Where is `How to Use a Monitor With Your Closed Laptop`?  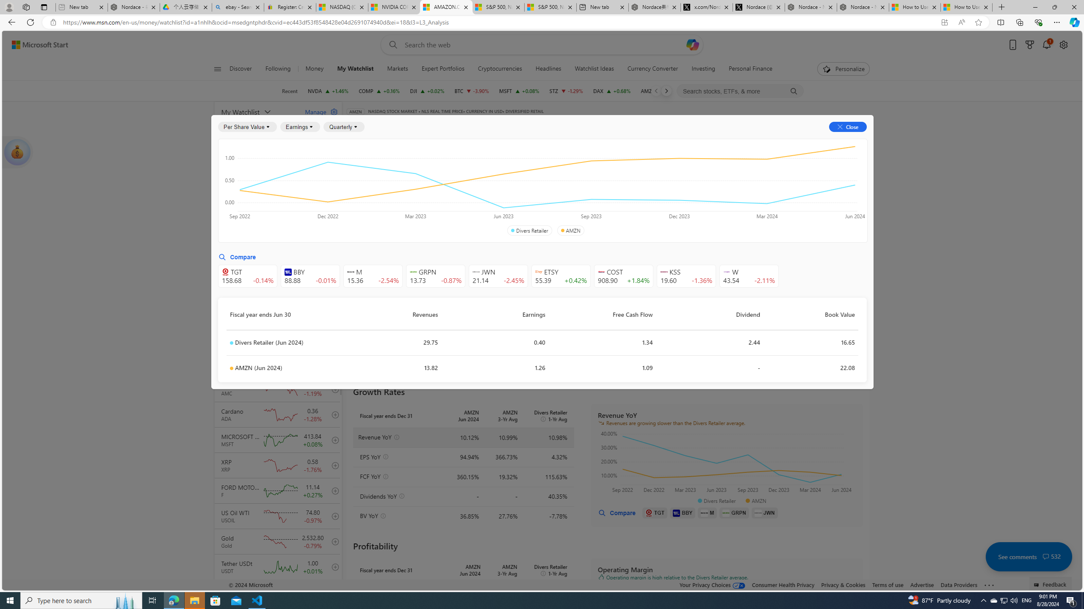
How to Use a Monitor With Your Closed Laptop is located at coordinates (966, 7).